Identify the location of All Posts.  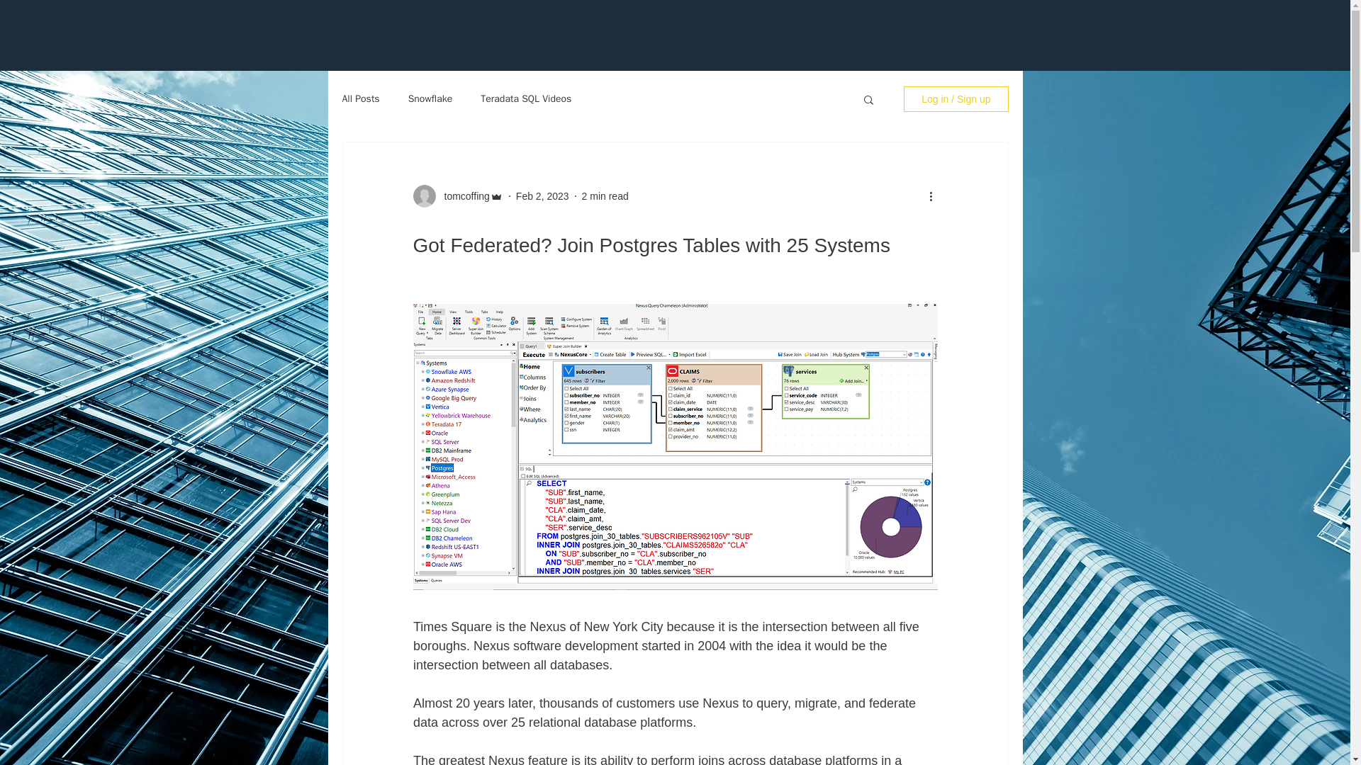
(360, 99).